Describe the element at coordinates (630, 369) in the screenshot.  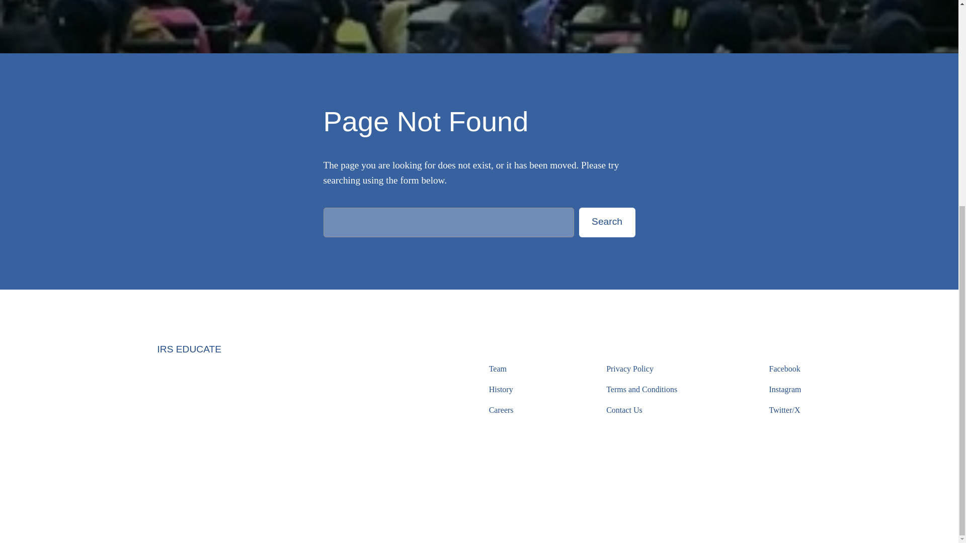
I see `Privacy Policy` at that location.